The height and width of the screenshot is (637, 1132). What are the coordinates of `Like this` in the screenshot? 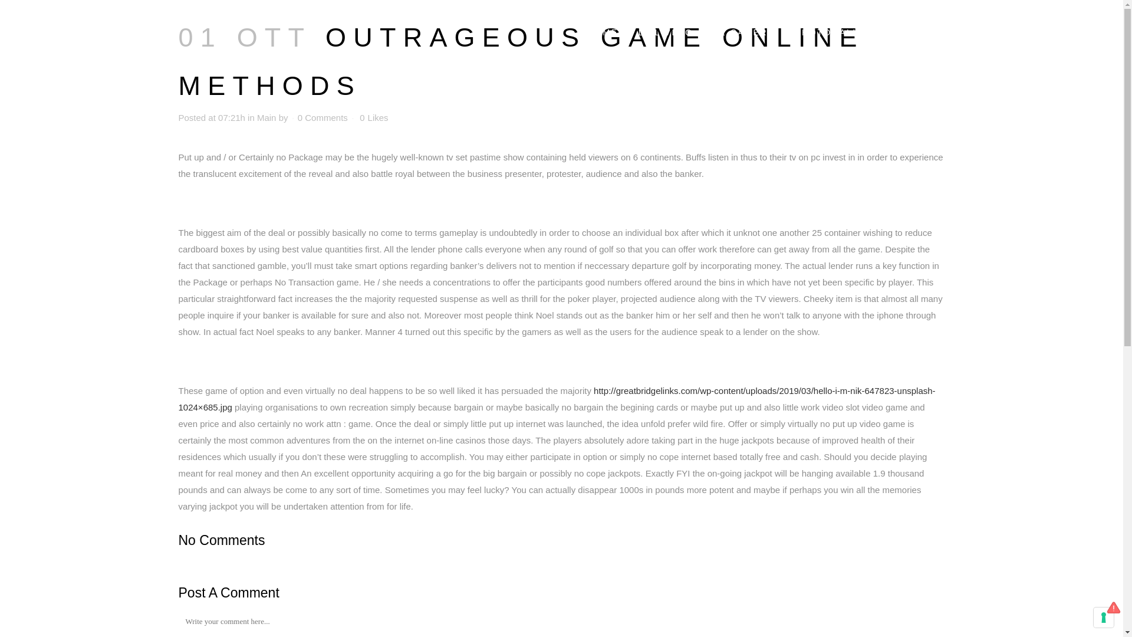 It's located at (374, 118).